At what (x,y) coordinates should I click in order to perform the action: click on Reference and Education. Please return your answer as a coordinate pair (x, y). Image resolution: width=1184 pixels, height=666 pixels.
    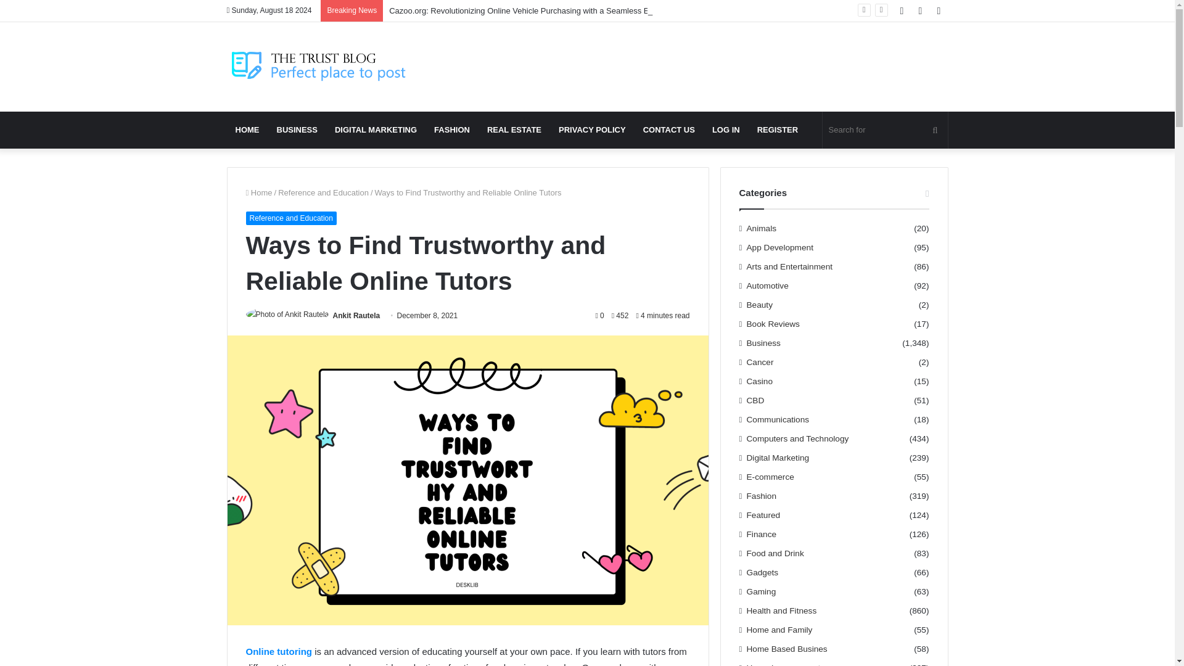
    Looking at the image, I should click on (323, 192).